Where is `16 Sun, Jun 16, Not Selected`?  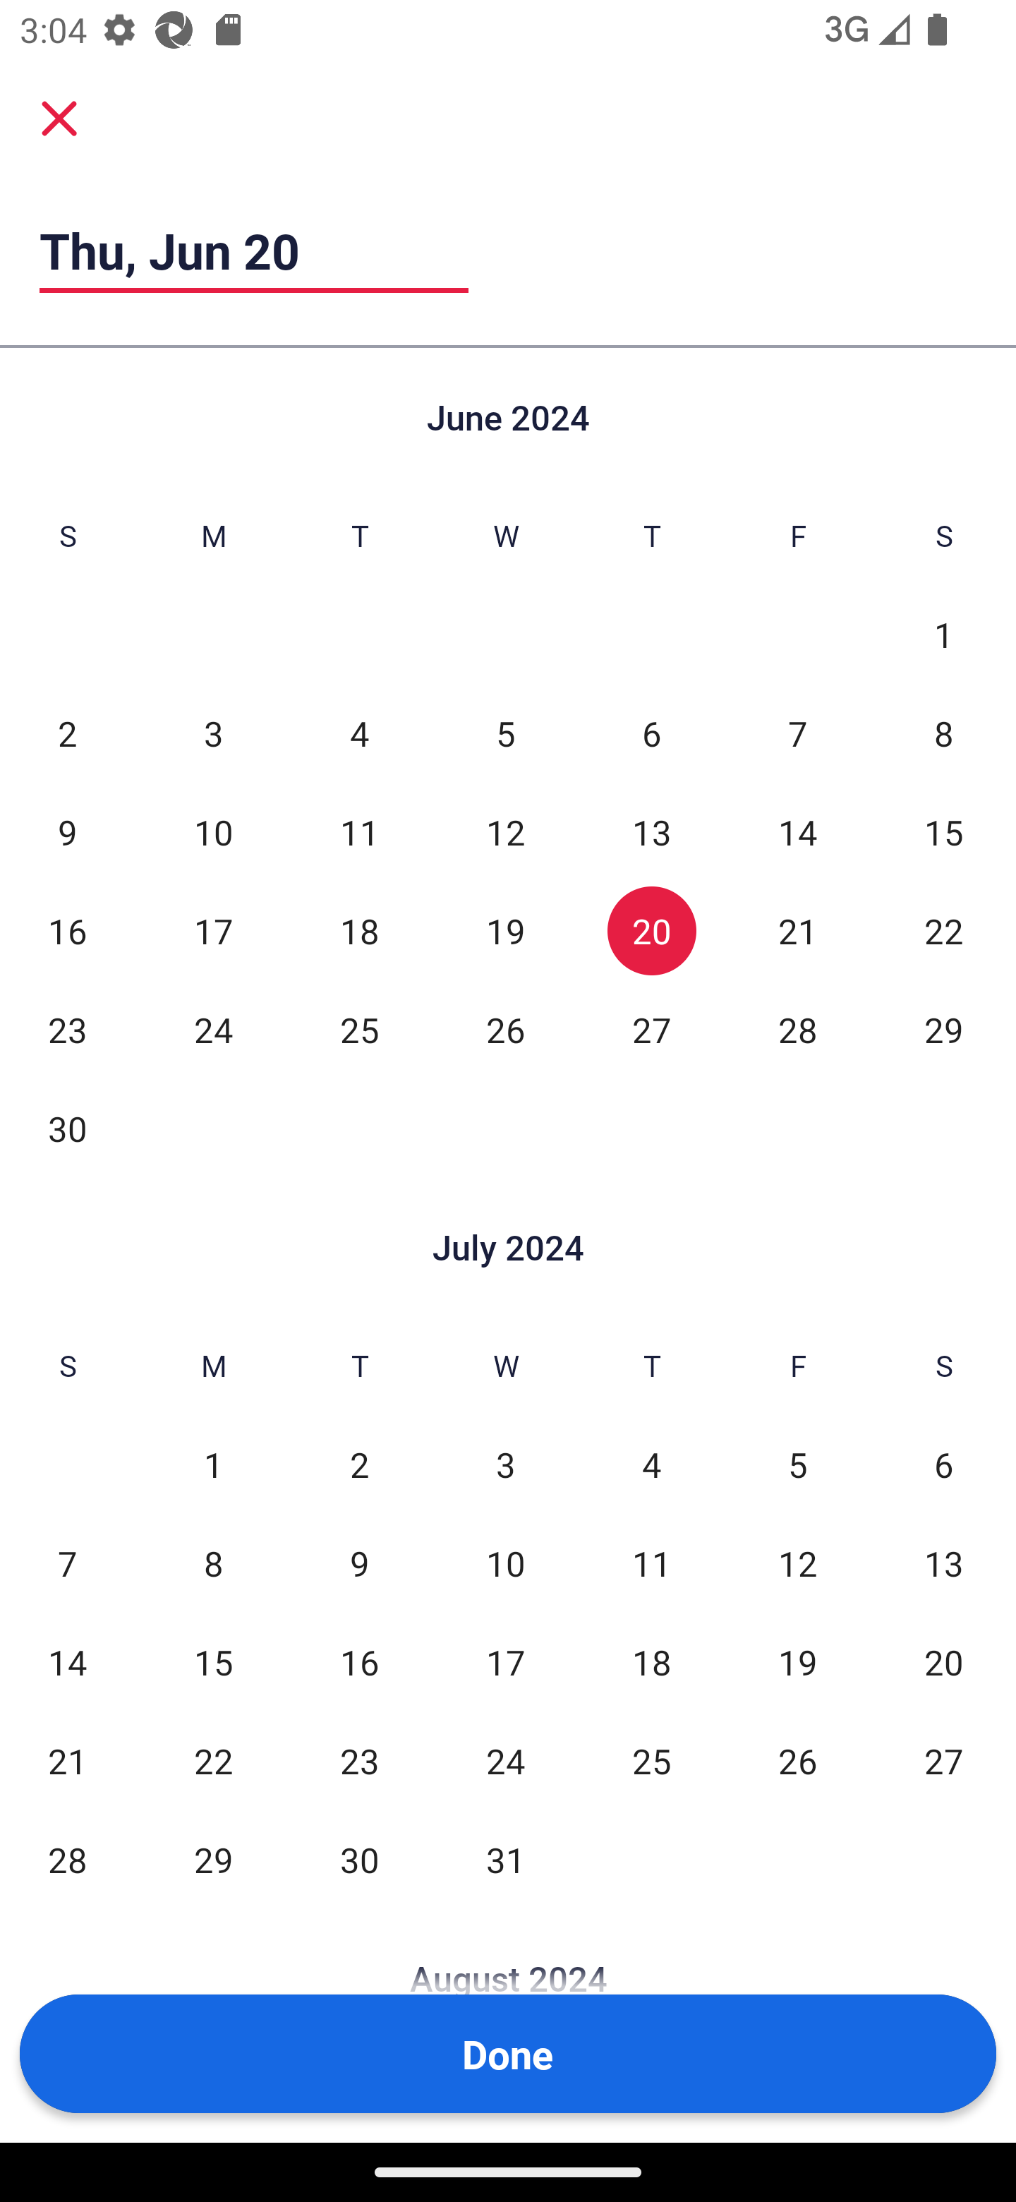
16 Sun, Jun 16, Not Selected is located at coordinates (67, 930).